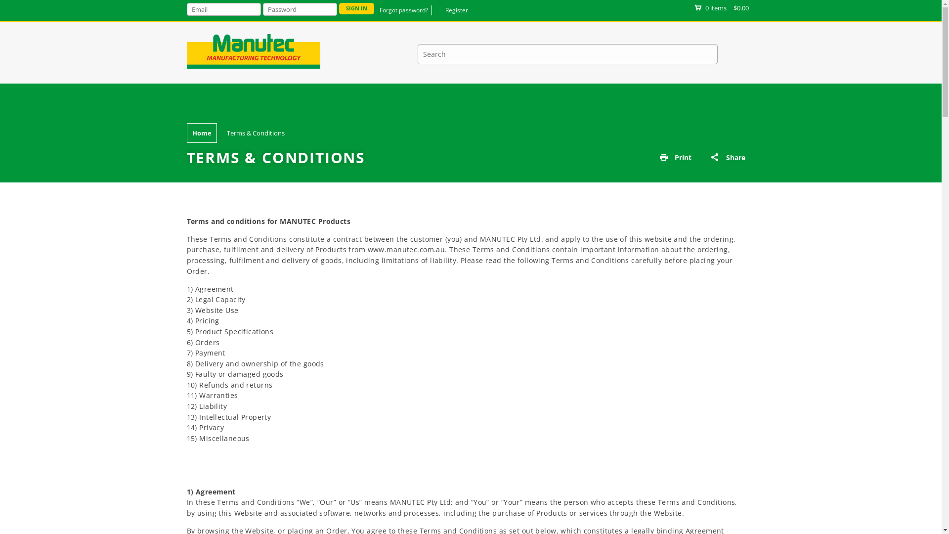  What do you see at coordinates (357, 9) in the screenshot?
I see `Sign in` at bounding box center [357, 9].